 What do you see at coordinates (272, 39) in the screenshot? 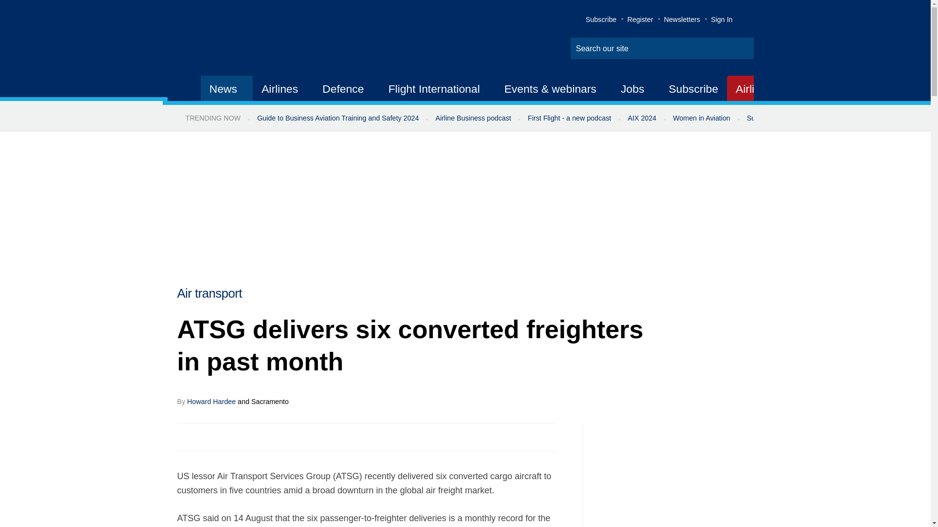
I see `Site name` at bounding box center [272, 39].